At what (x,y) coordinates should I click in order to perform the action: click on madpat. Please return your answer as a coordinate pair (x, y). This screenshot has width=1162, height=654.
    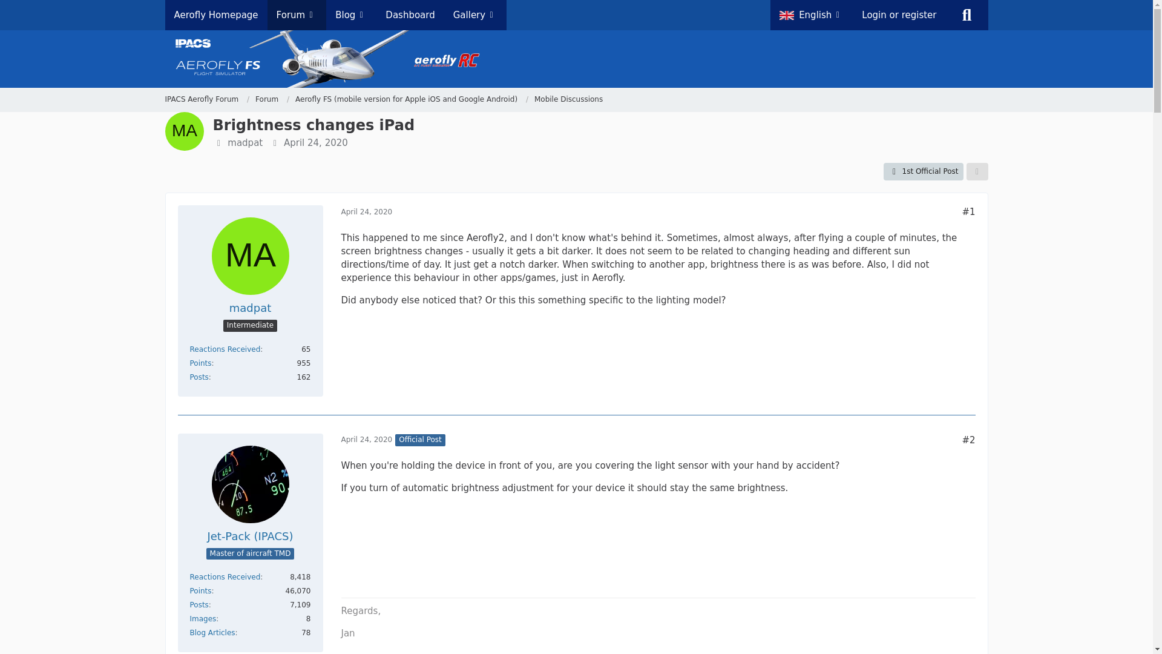
    Looking at the image, I should click on (251, 308).